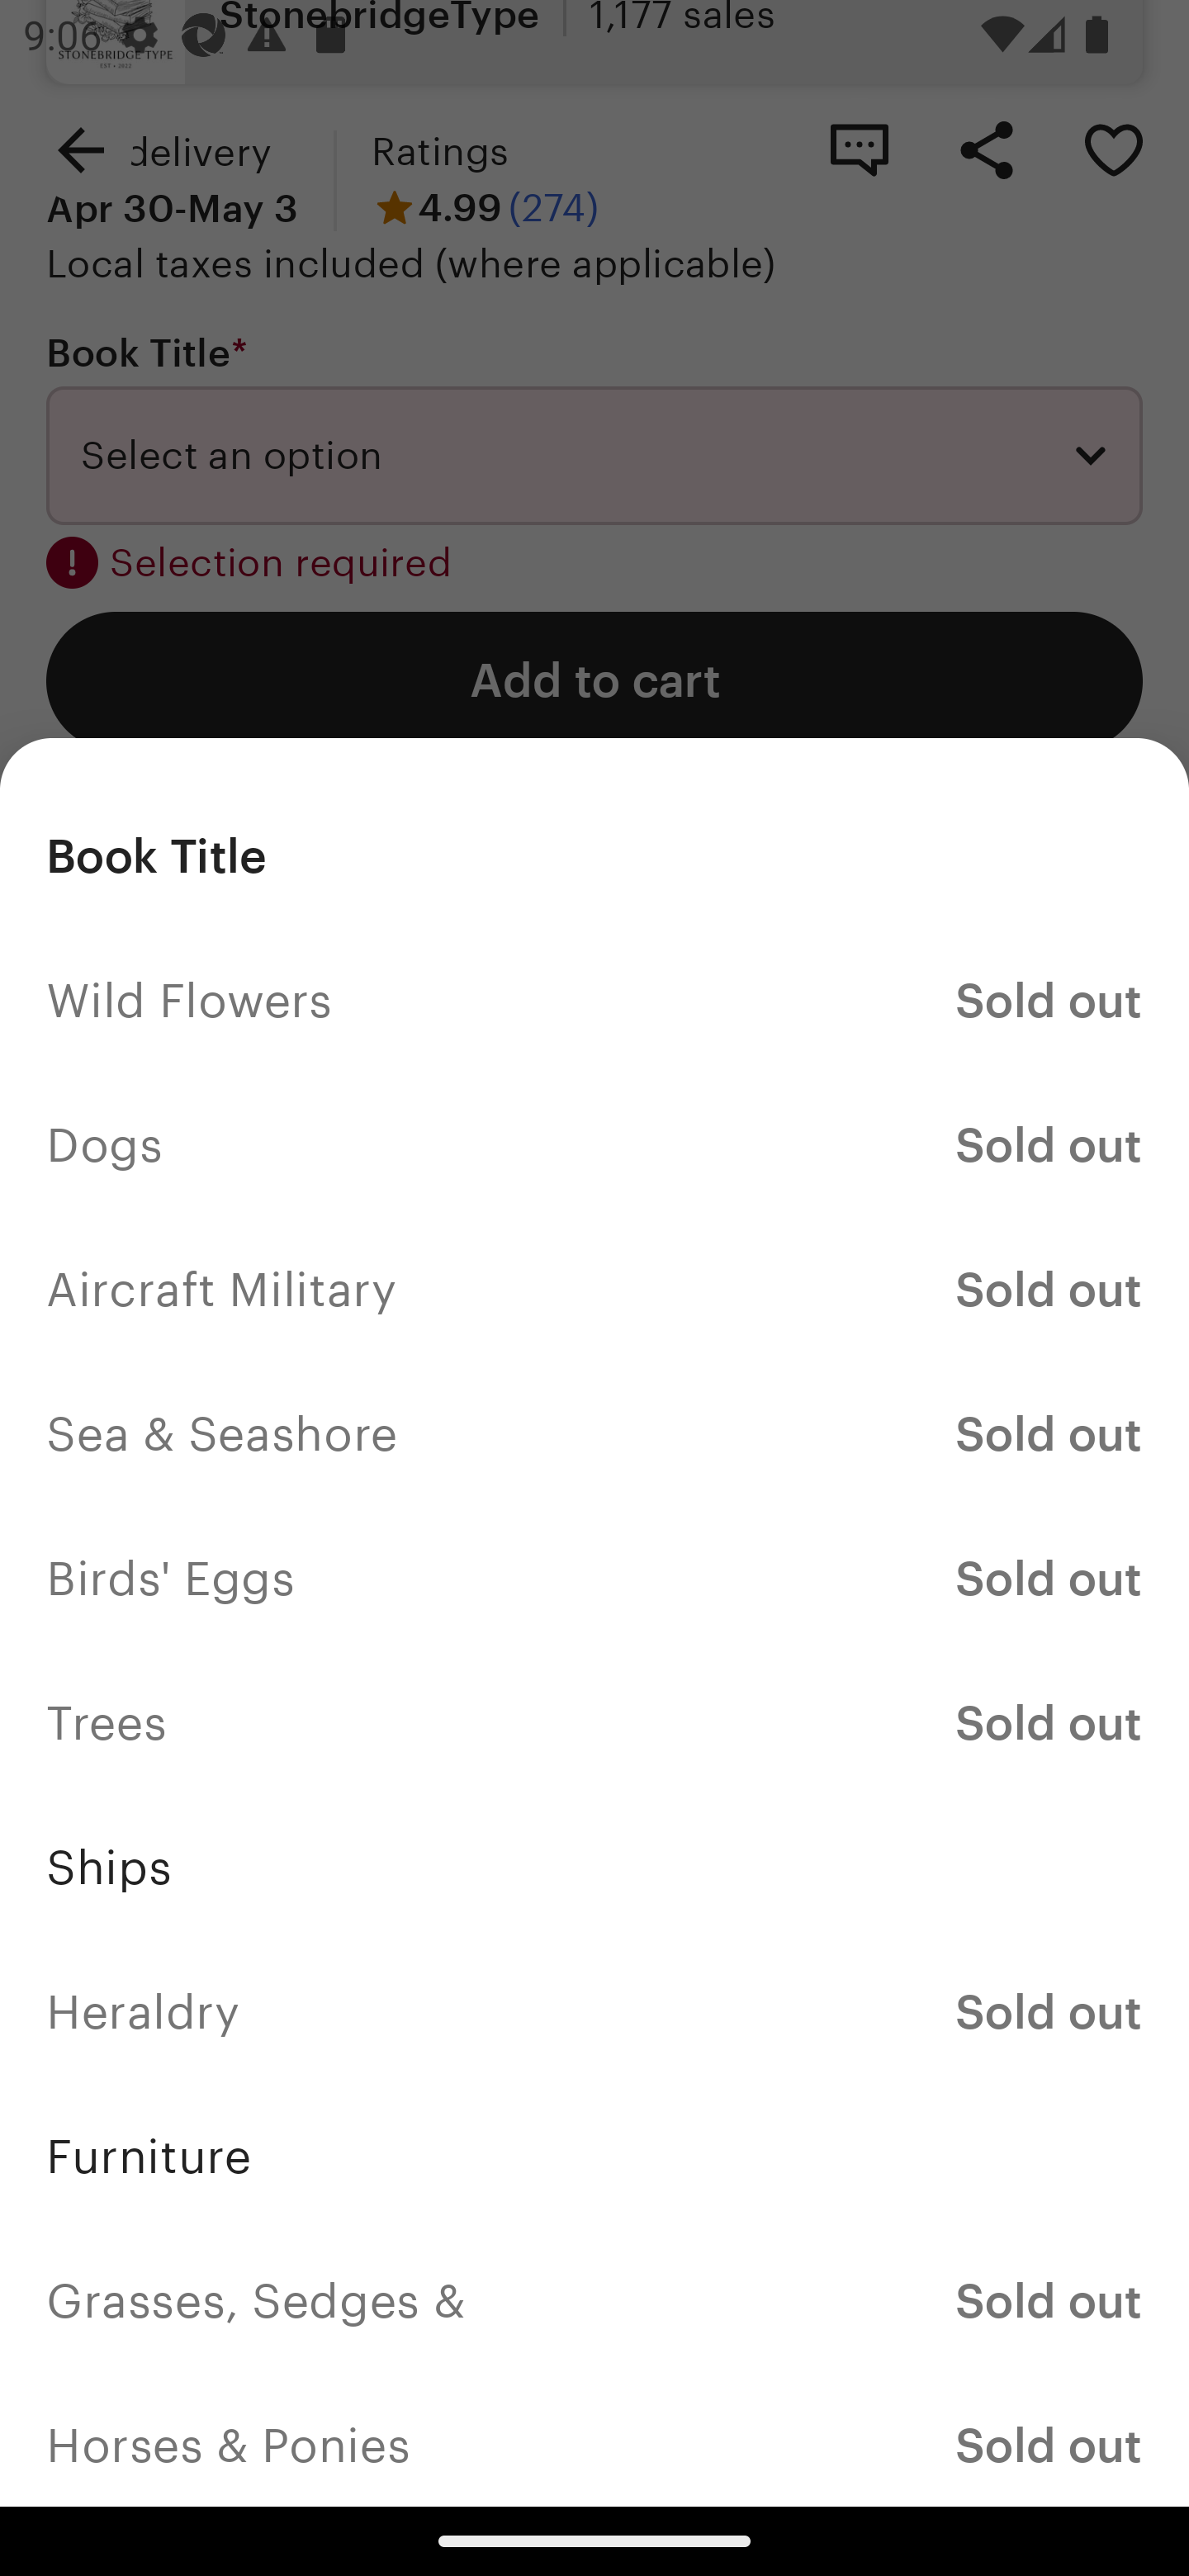 This screenshot has width=1189, height=2576. What do you see at coordinates (594, 1146) in the screenshot?
I see `Dogs Sold out` at bounding box center [594, 1146].